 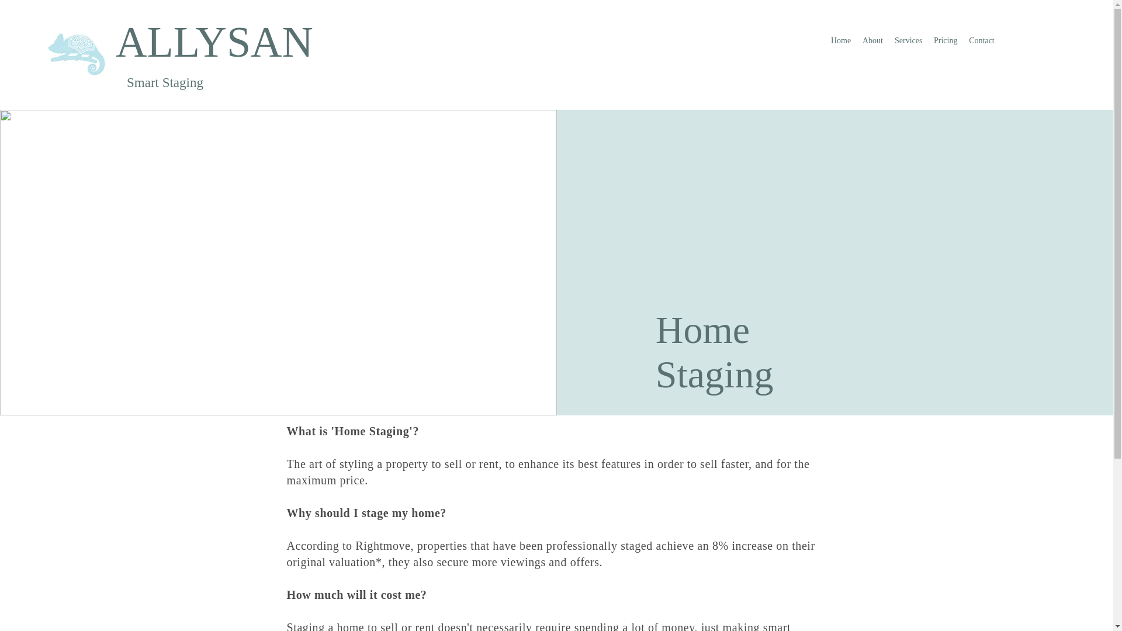 I want to click on Services, so click(x=908, y=40).